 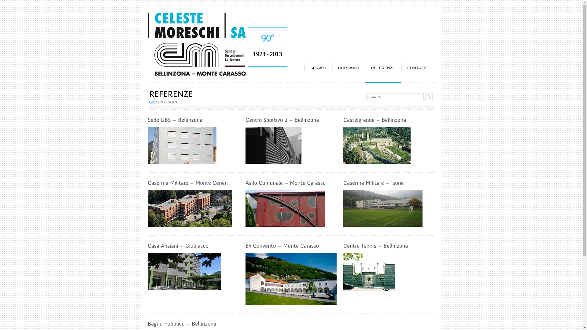 I want to click on Home, so click(x=153, y=102).